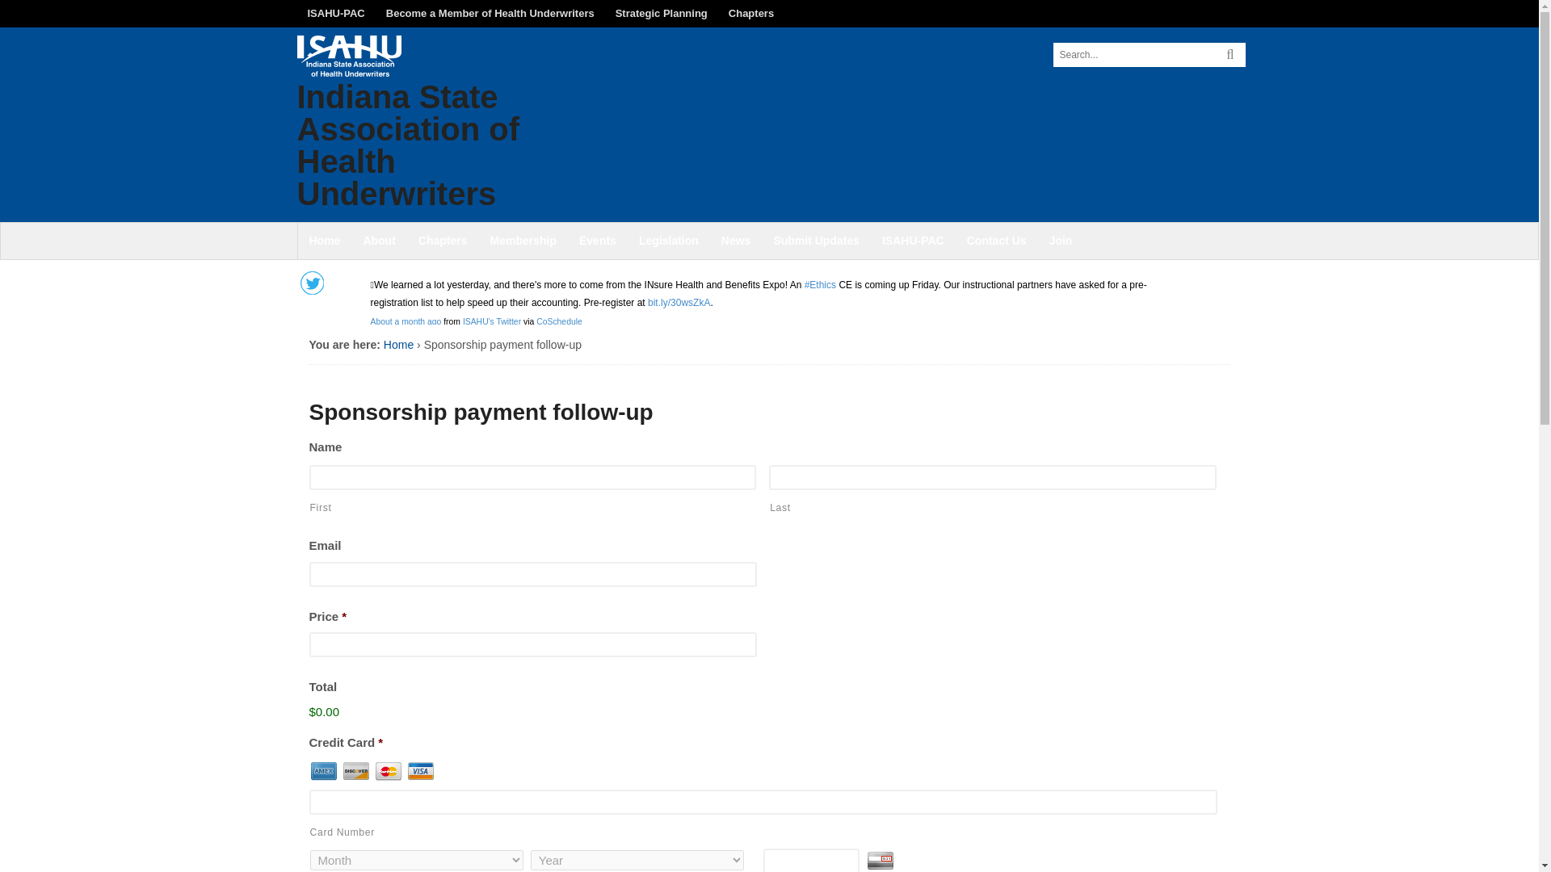 The width and height of the screenshot is (1551, 872). Describe the element at coordinates (409, 145) in the screenshot. I see `Indiana State Association of Health Underwriters` at that location.